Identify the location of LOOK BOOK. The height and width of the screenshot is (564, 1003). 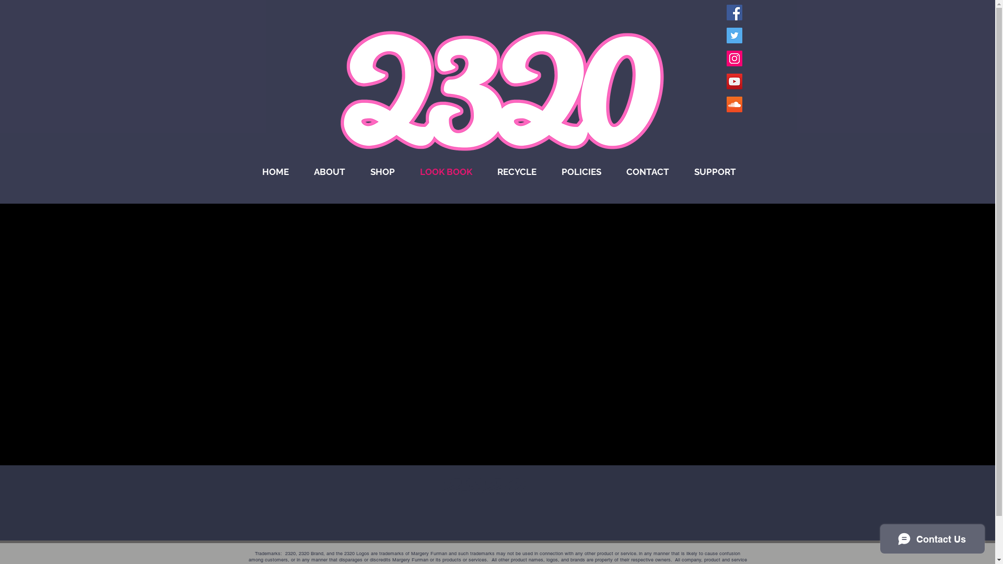
(446, 172).